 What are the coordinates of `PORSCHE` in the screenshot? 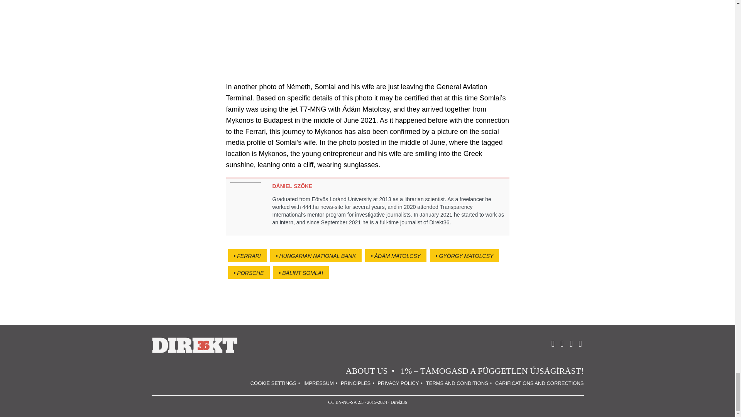 It's located at (249, 273).